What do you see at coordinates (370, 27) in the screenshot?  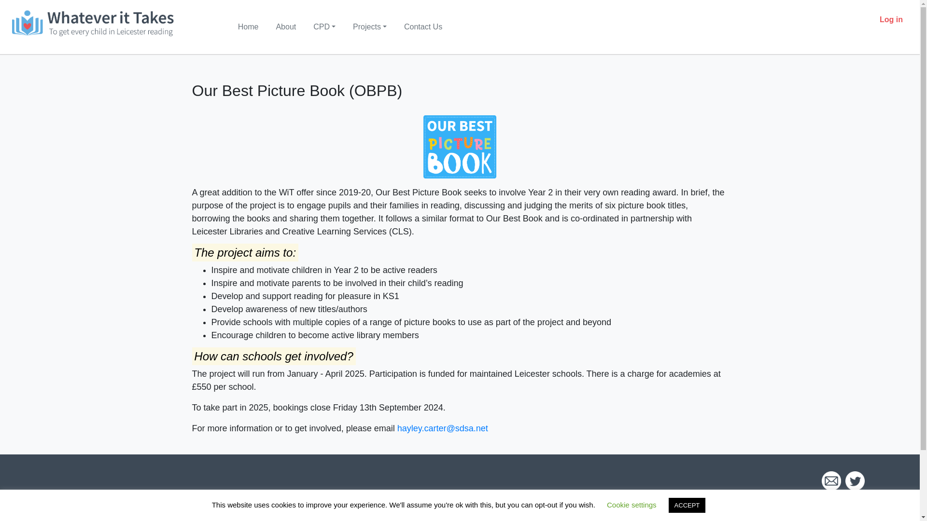 I see `Projects` at bounding box center [370, 27].